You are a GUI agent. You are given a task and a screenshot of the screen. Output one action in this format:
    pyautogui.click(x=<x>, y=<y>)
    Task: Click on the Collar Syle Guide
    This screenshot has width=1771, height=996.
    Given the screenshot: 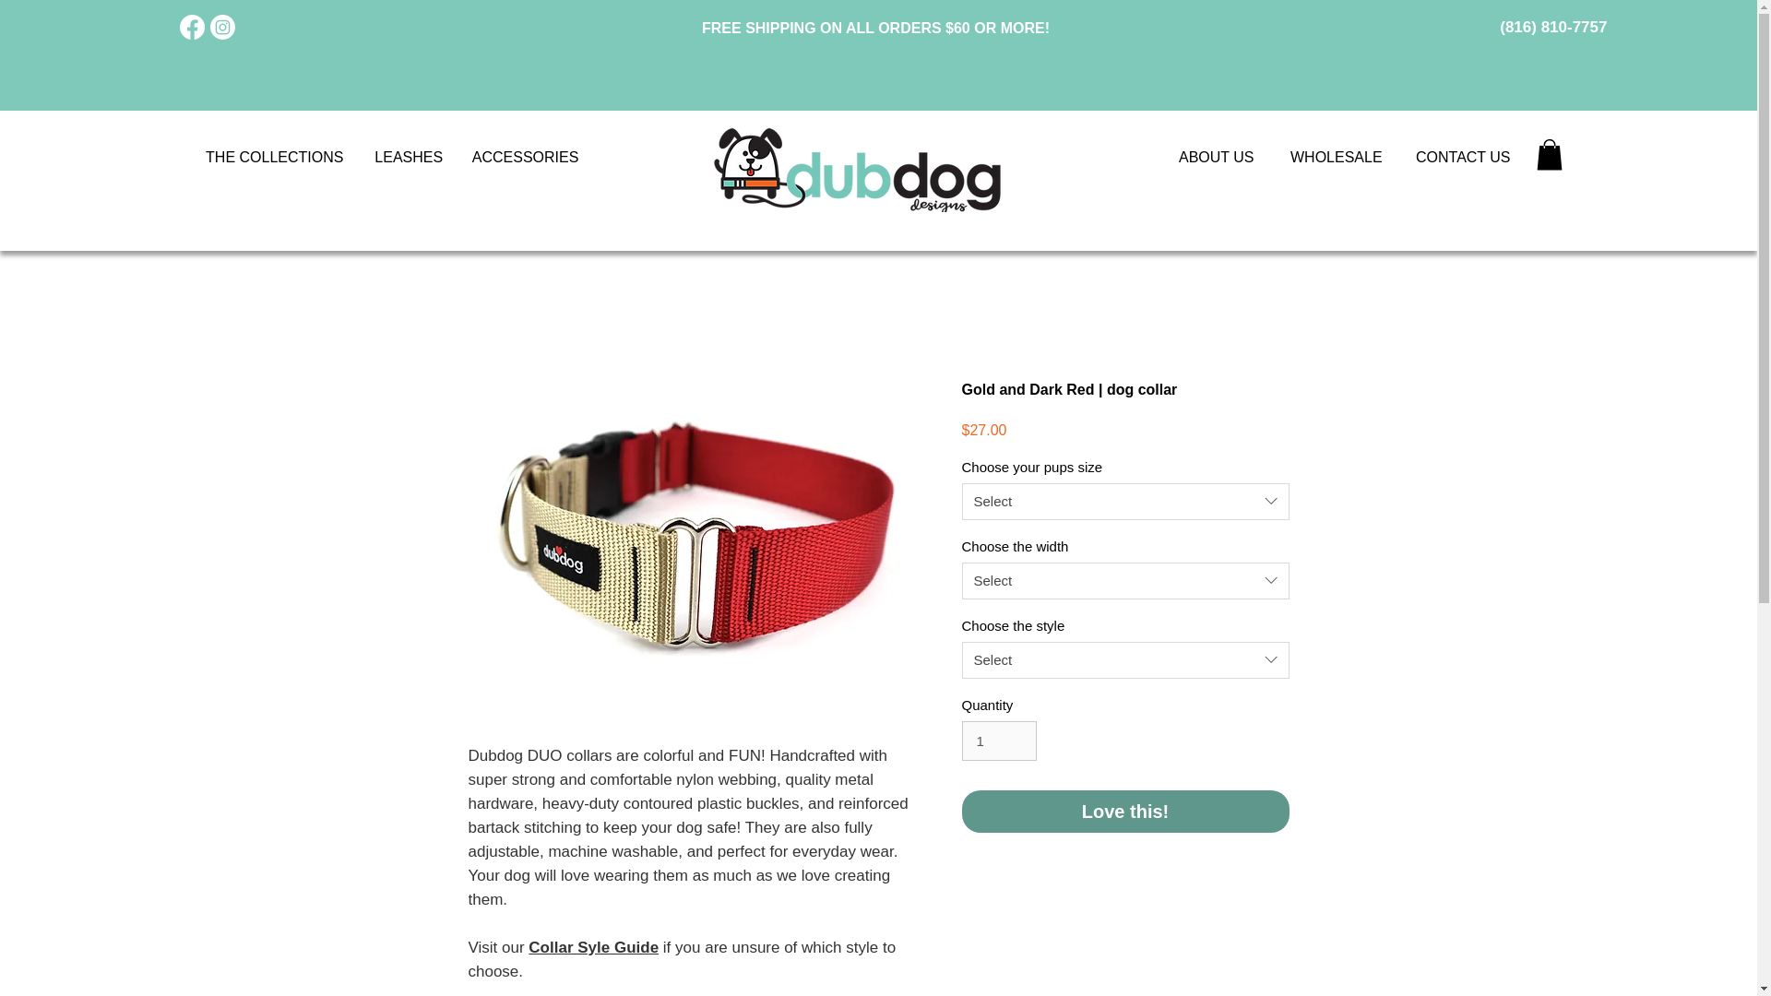 What is the action you would take?
    pyautogui.click(x=593, y=947)
    